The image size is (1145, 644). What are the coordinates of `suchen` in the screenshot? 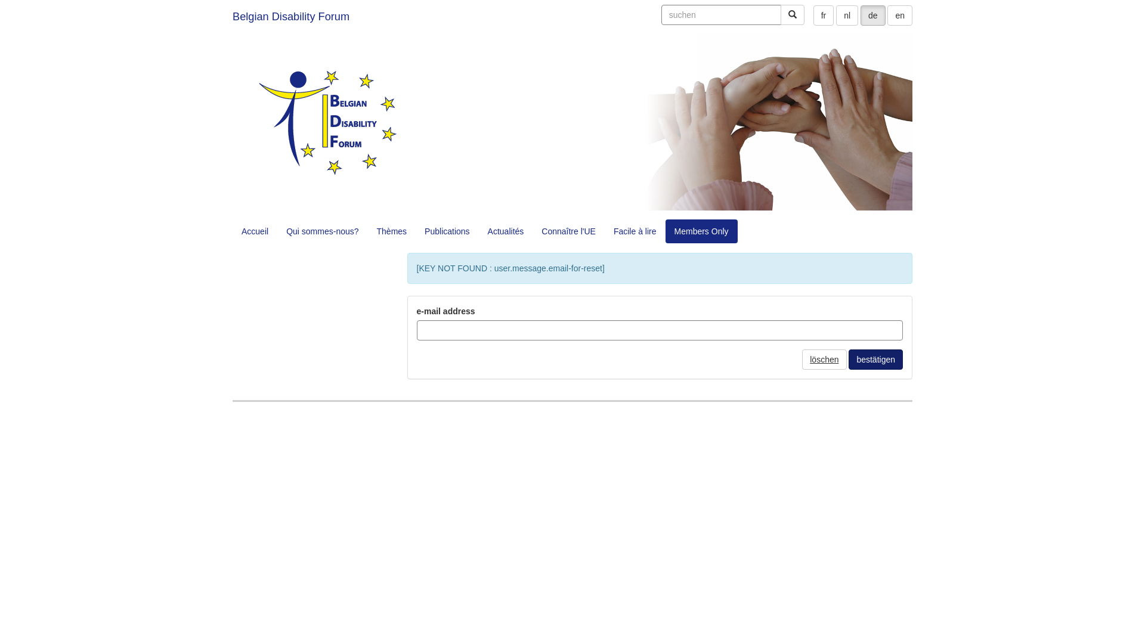 It's located at (722, 15).